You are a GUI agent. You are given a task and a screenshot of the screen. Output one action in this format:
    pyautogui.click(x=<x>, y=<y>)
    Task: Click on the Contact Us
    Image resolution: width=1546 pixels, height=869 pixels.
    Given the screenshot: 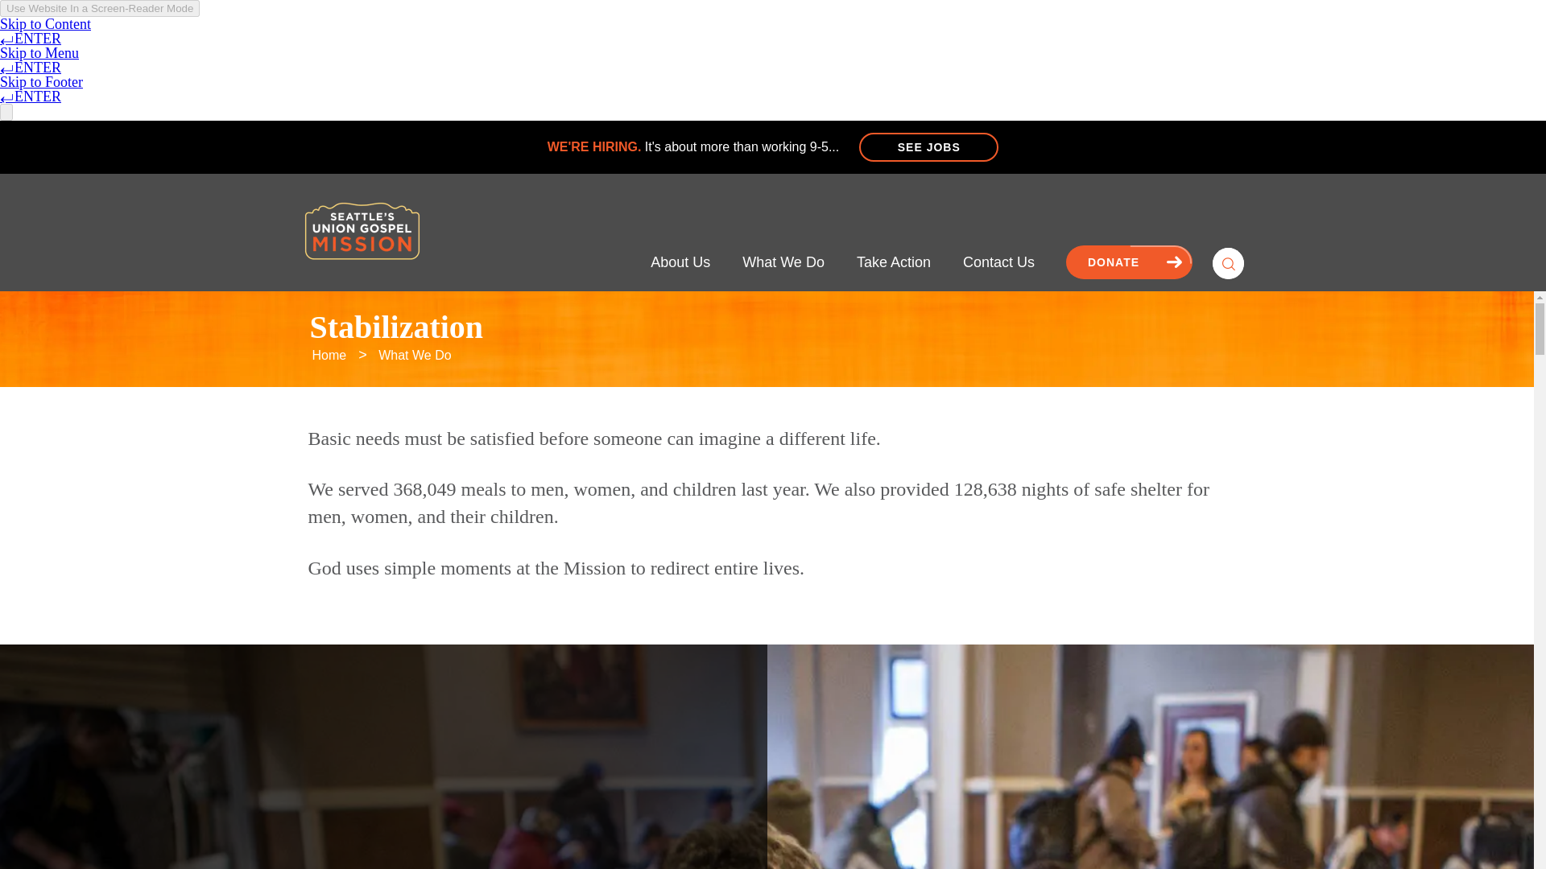 What is the action you would take?
    pyautogui.click(x=998, y=263)
    